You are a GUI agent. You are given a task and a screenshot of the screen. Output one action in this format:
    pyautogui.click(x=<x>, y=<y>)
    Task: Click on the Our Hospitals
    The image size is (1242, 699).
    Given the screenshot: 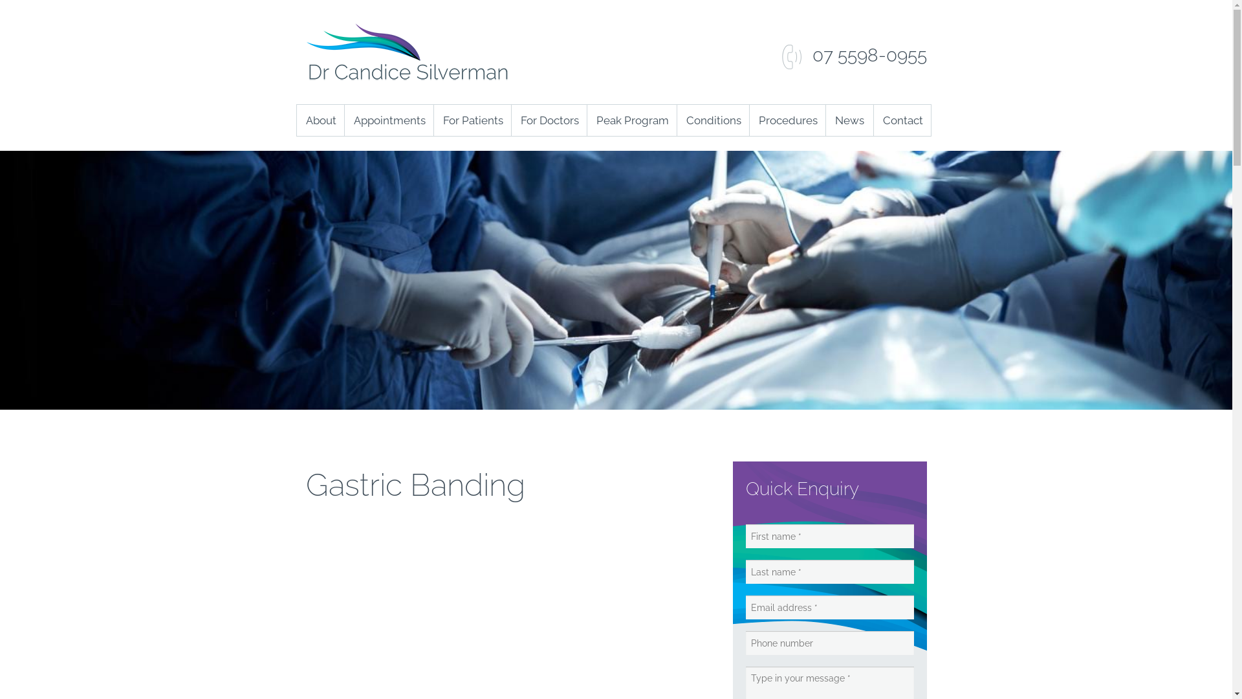 What is the action you would take?
    pyautogui.click(x=516, y=214)
    